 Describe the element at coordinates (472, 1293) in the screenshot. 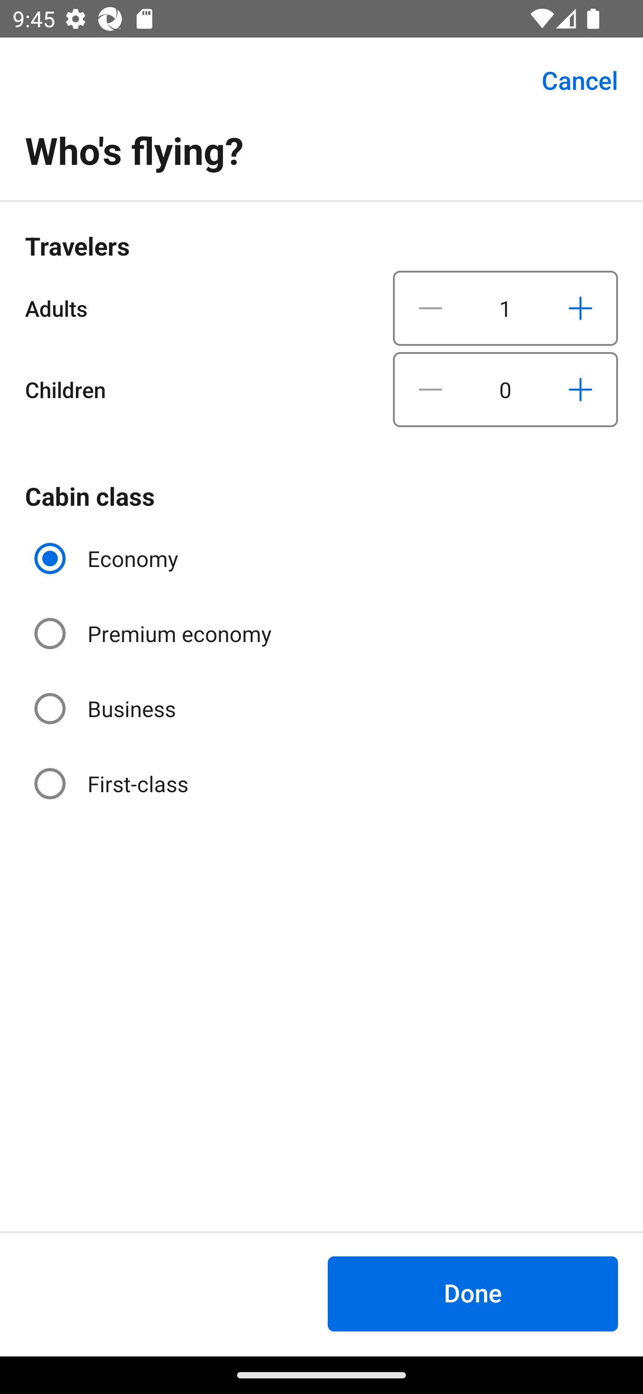

I see `Done` at that location.